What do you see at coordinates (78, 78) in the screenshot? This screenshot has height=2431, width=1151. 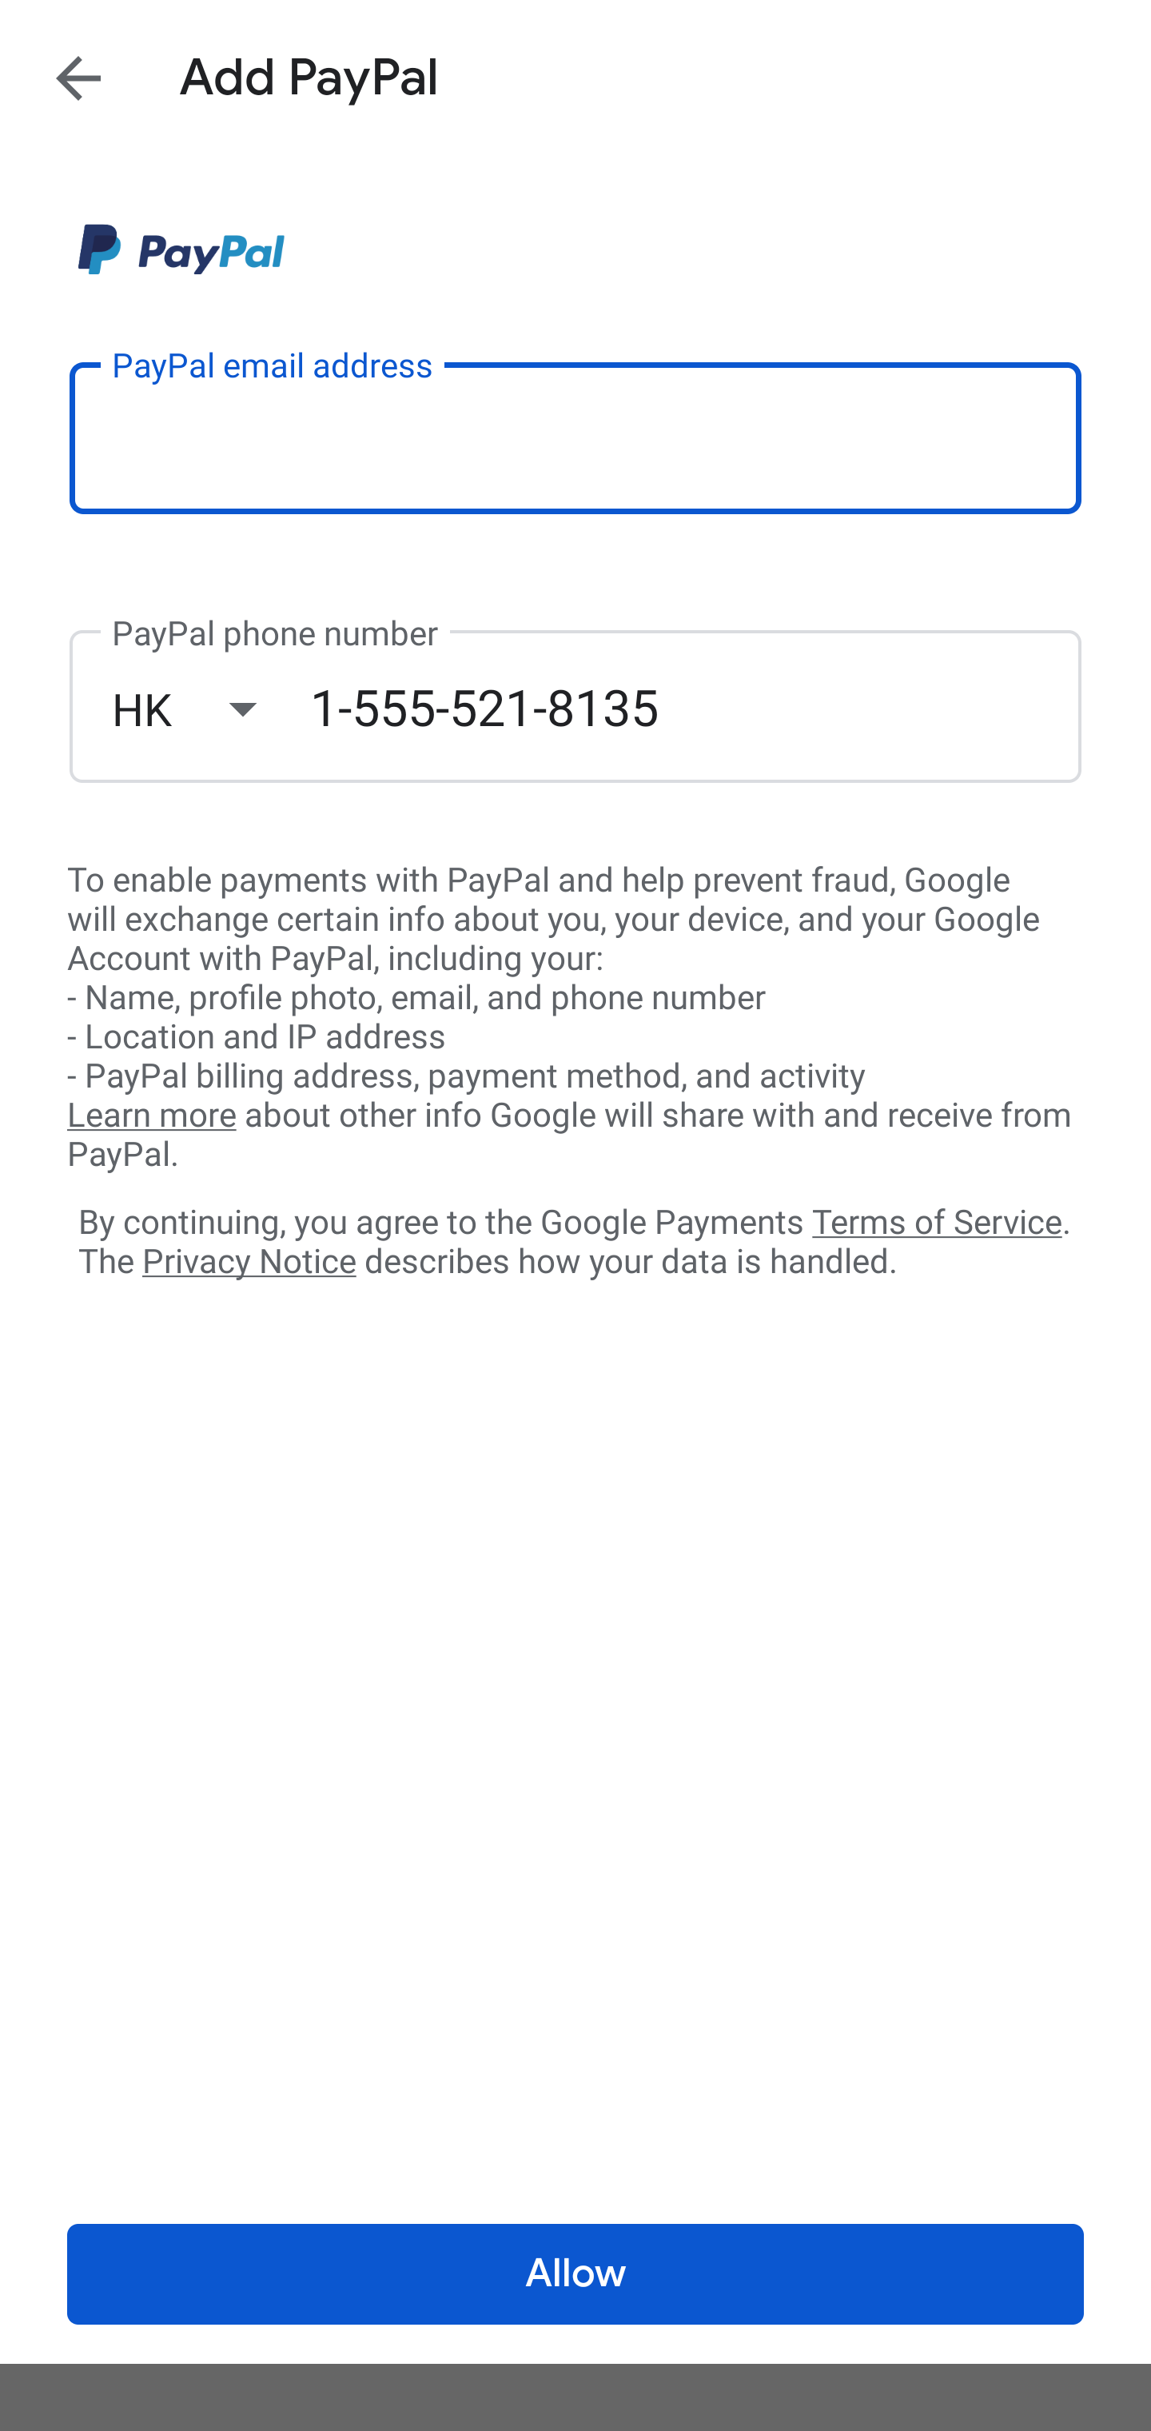 I see `Navigate up` at bounding box center [78, 78].